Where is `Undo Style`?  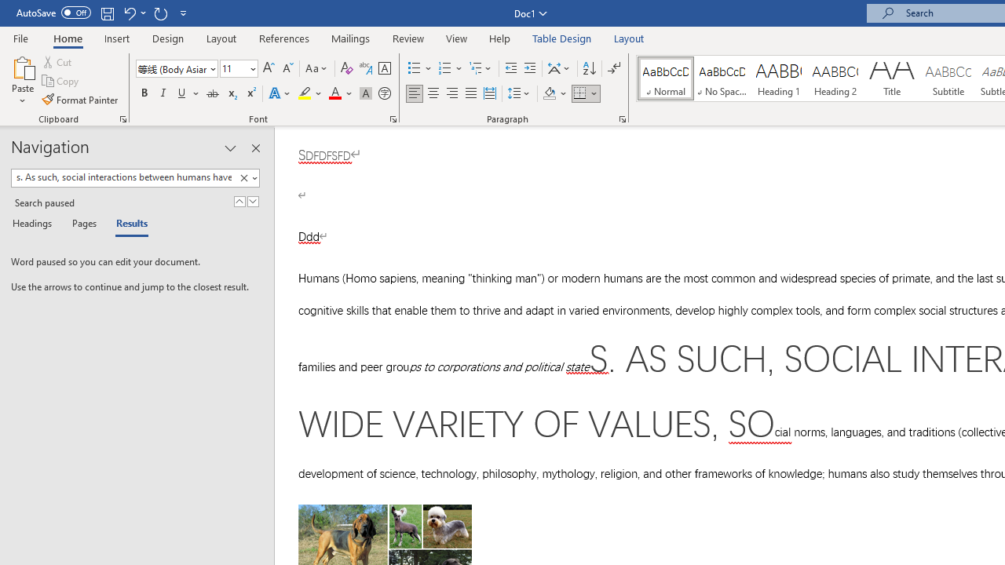 Undo Style is located at coordinates (133, 13).